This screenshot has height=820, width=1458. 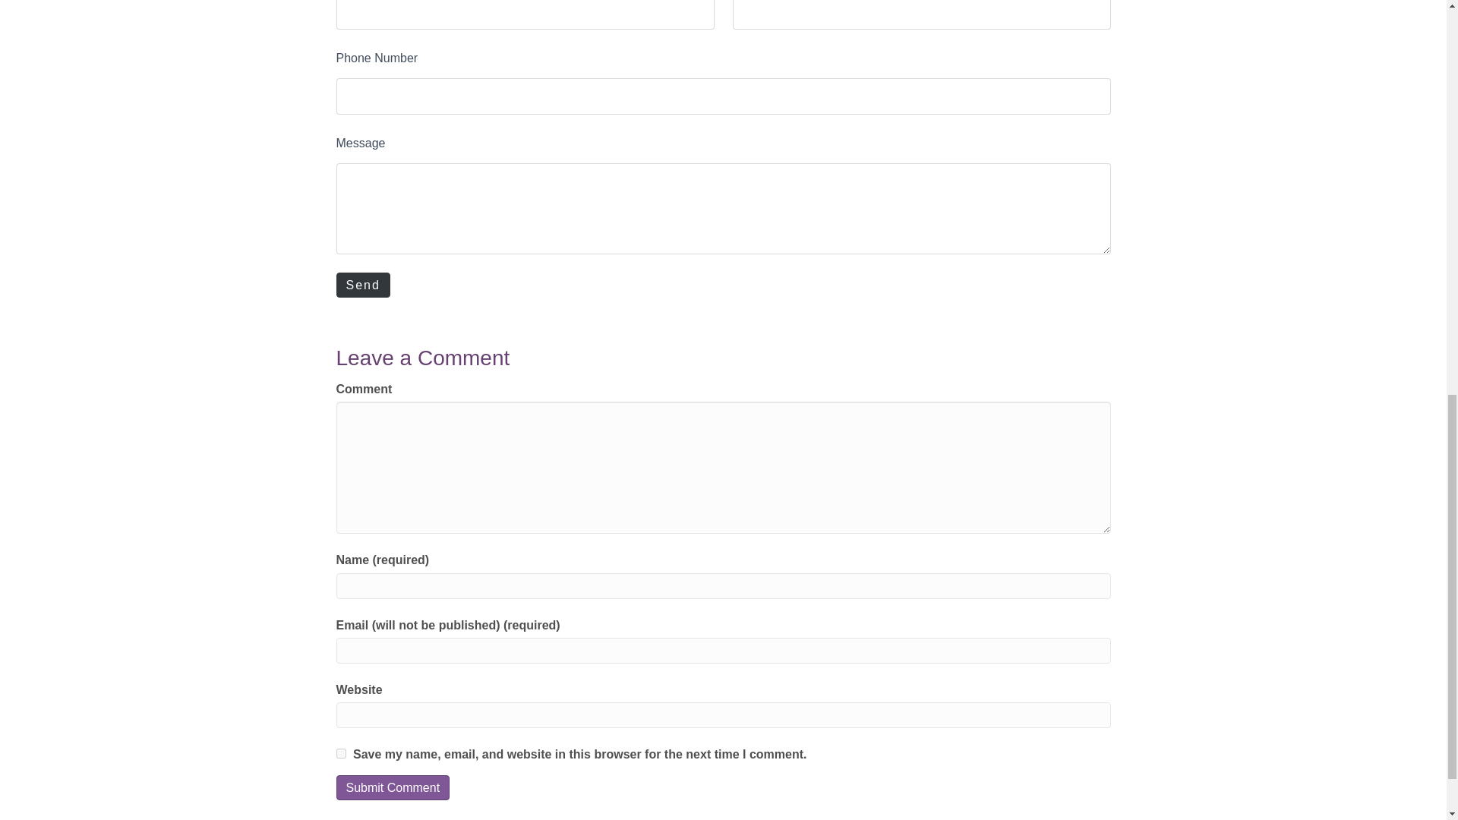 I want to click on Send, so click(x=361, y=285).